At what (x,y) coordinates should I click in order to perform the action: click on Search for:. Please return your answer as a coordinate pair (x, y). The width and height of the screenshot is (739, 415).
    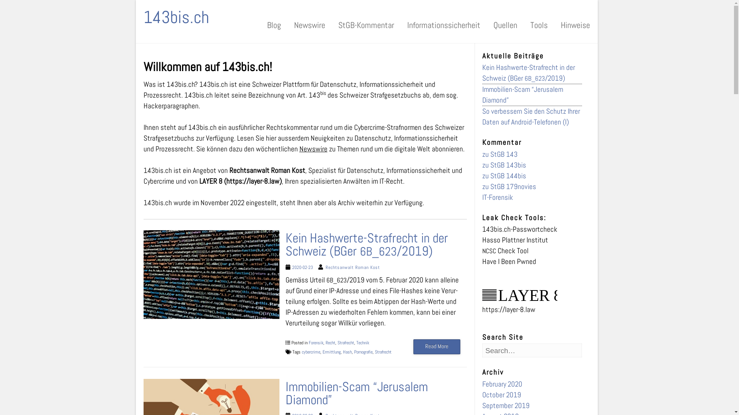
    Looking at the image, I should click on (532, 350).